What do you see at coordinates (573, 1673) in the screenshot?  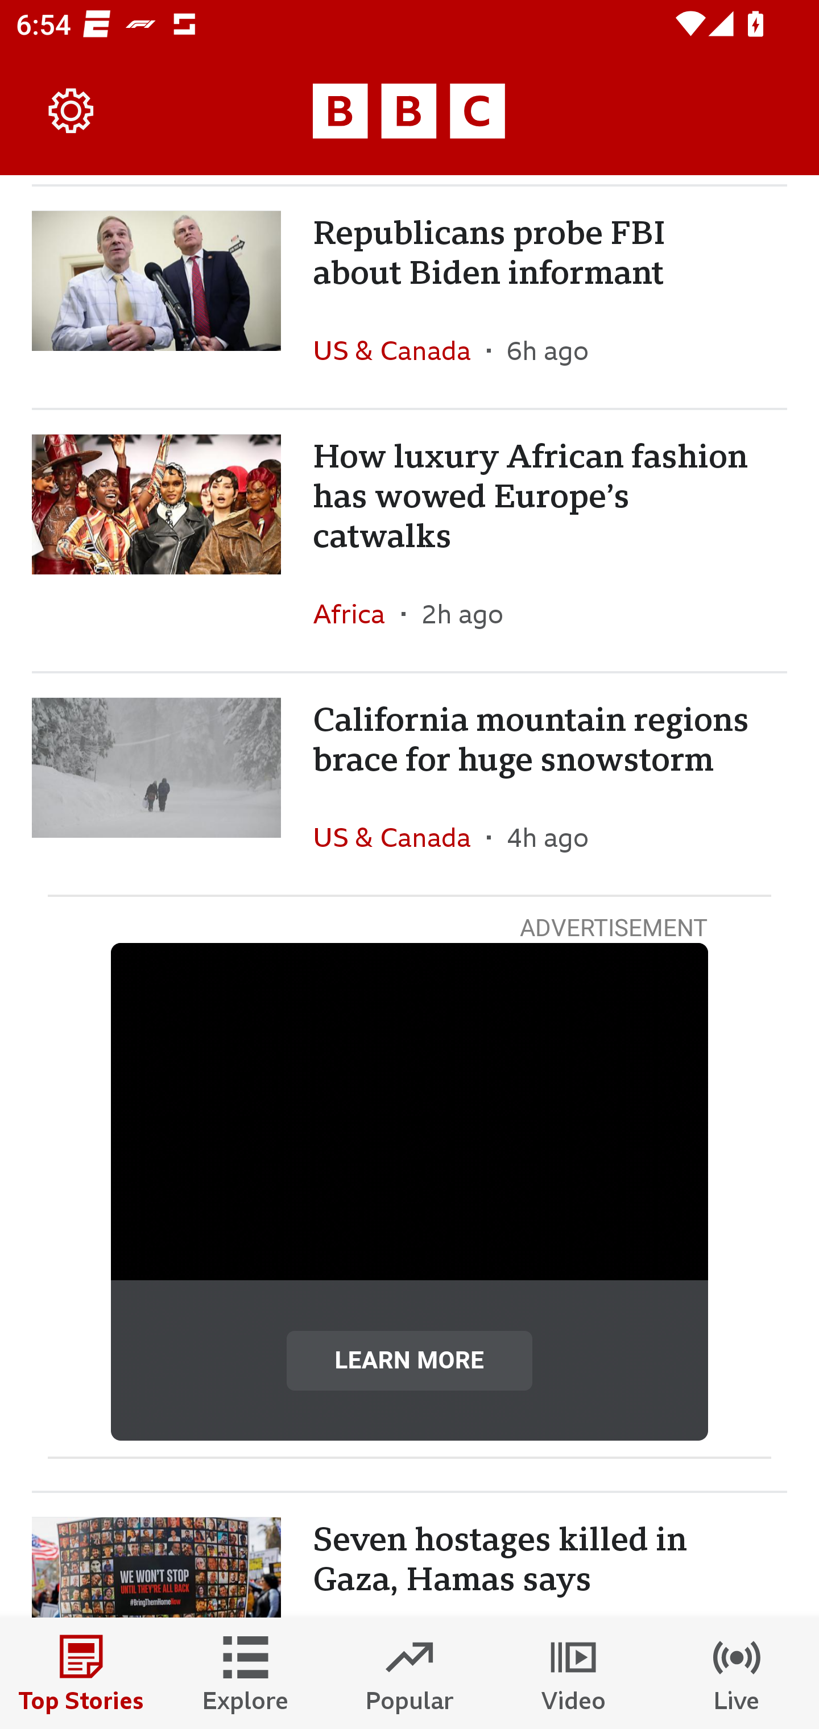 I see `Video` at bounding box center [573, 1673].